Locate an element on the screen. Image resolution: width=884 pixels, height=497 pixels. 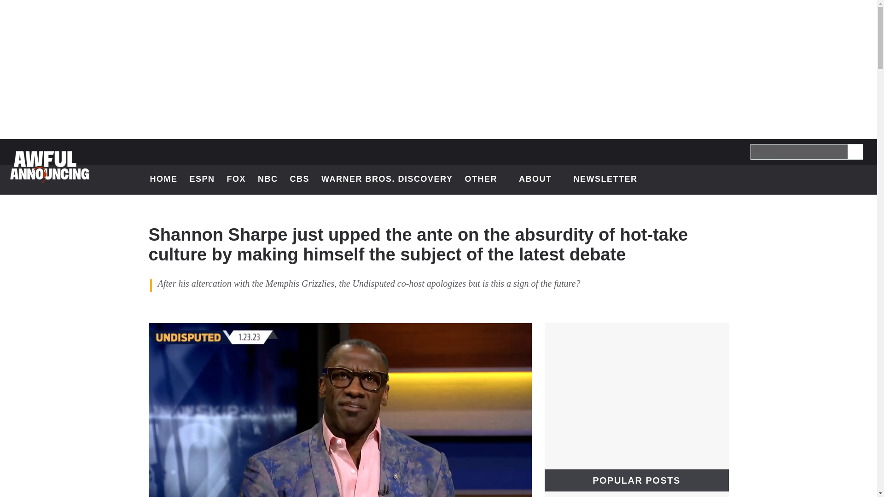
NBC is located at coordinates (605, 179).